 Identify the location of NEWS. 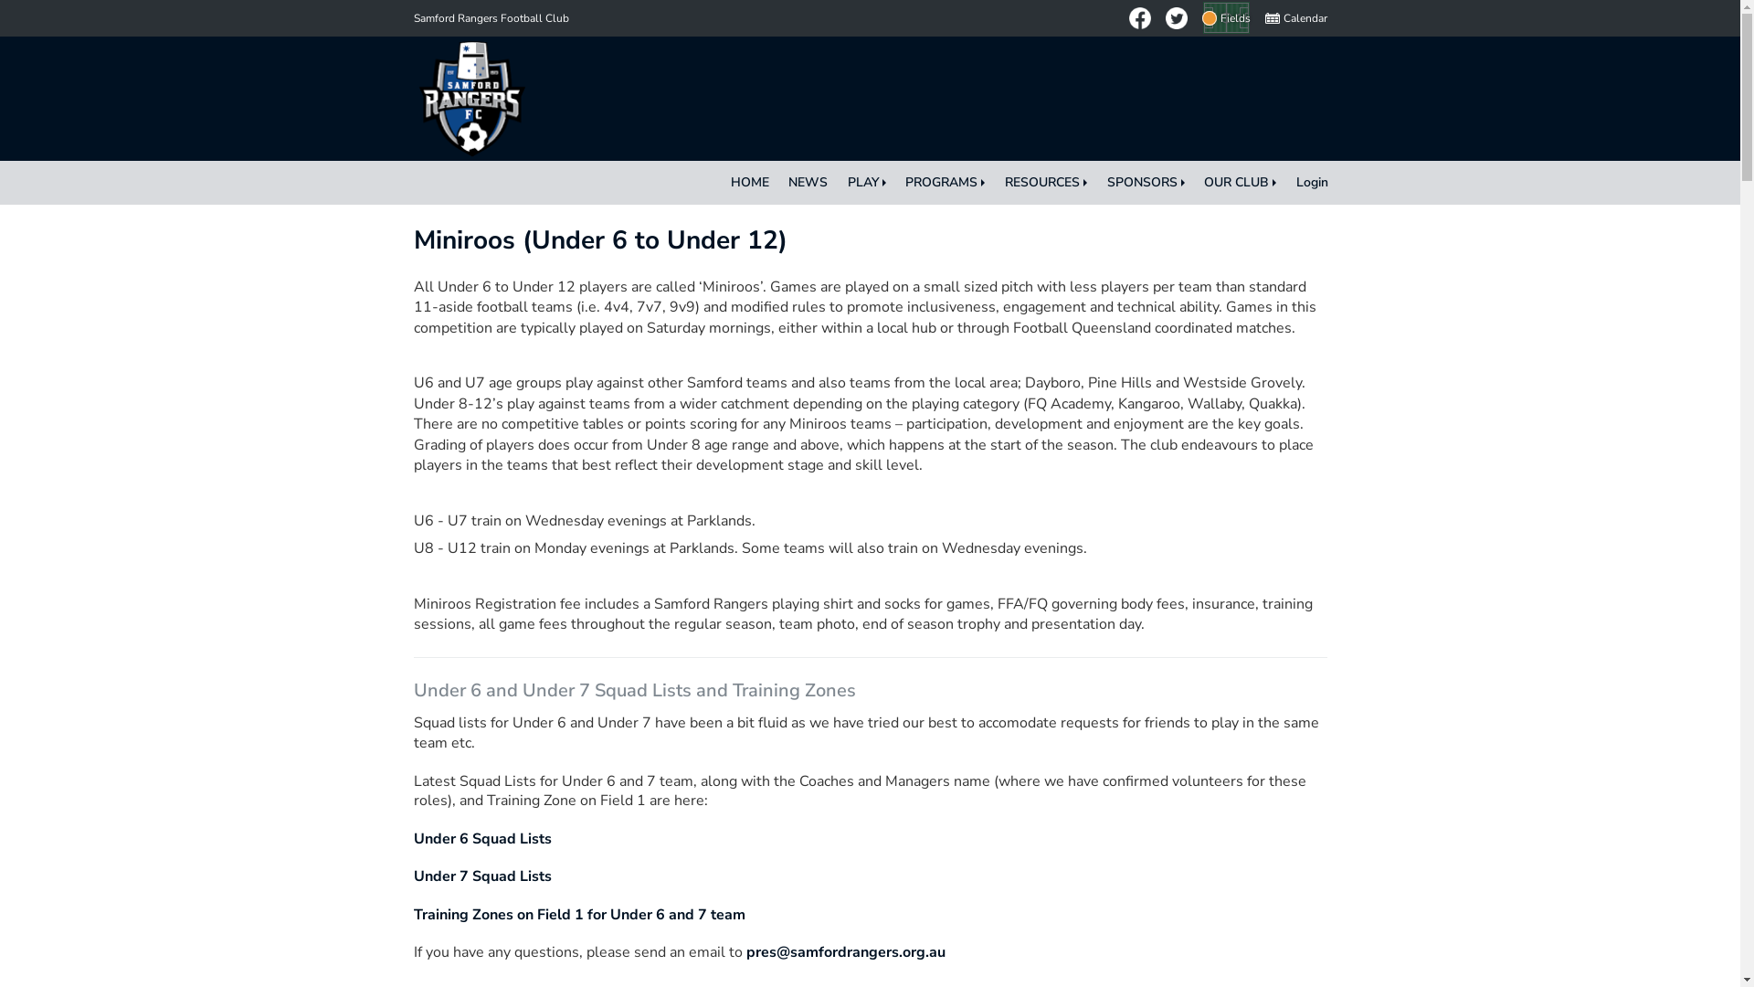
(808, 183).